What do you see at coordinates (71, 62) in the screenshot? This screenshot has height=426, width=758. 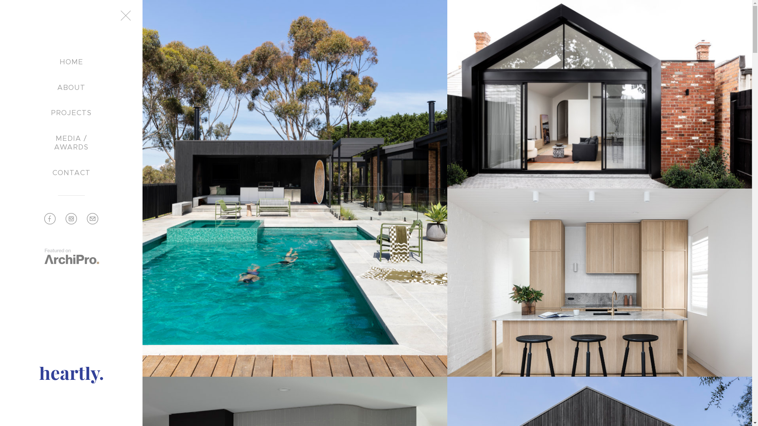 I see `HOME` at bounding box center [71, 62].